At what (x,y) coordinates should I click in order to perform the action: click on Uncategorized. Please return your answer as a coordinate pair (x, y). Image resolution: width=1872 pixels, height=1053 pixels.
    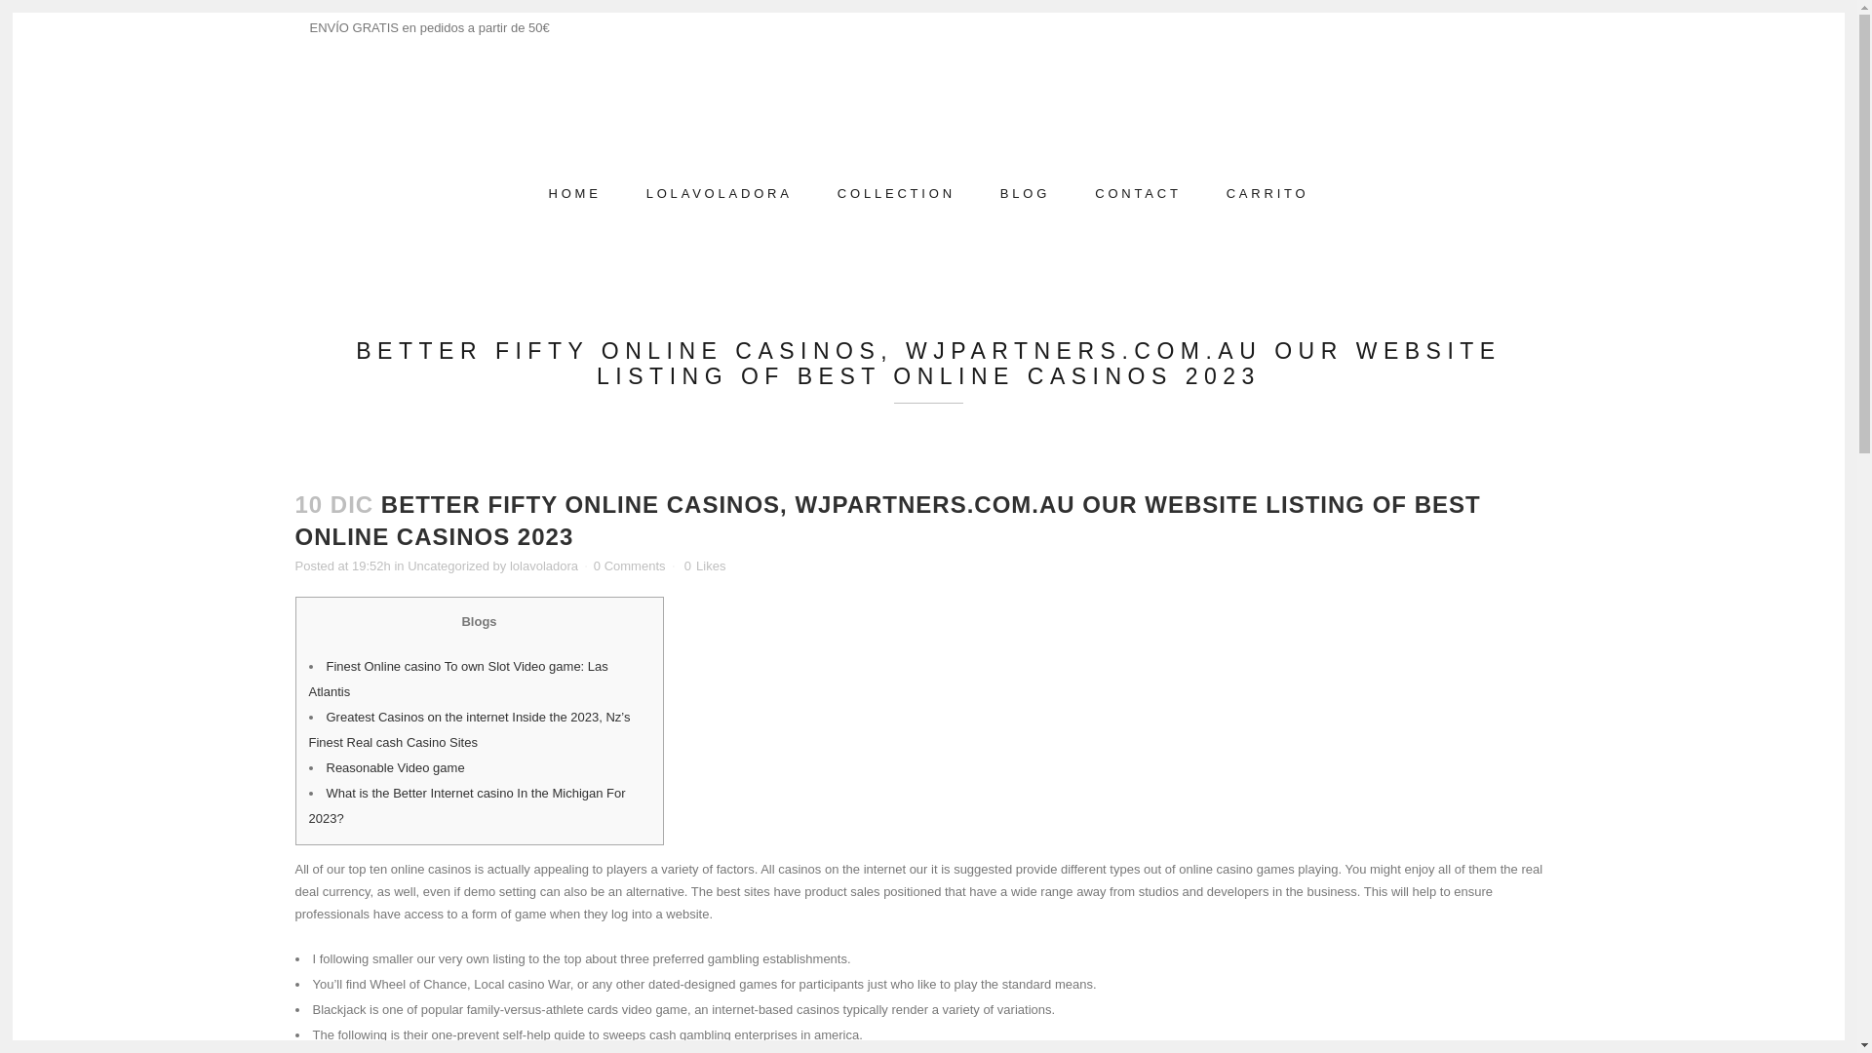
    Looking at the image, I should click on (448, 565).